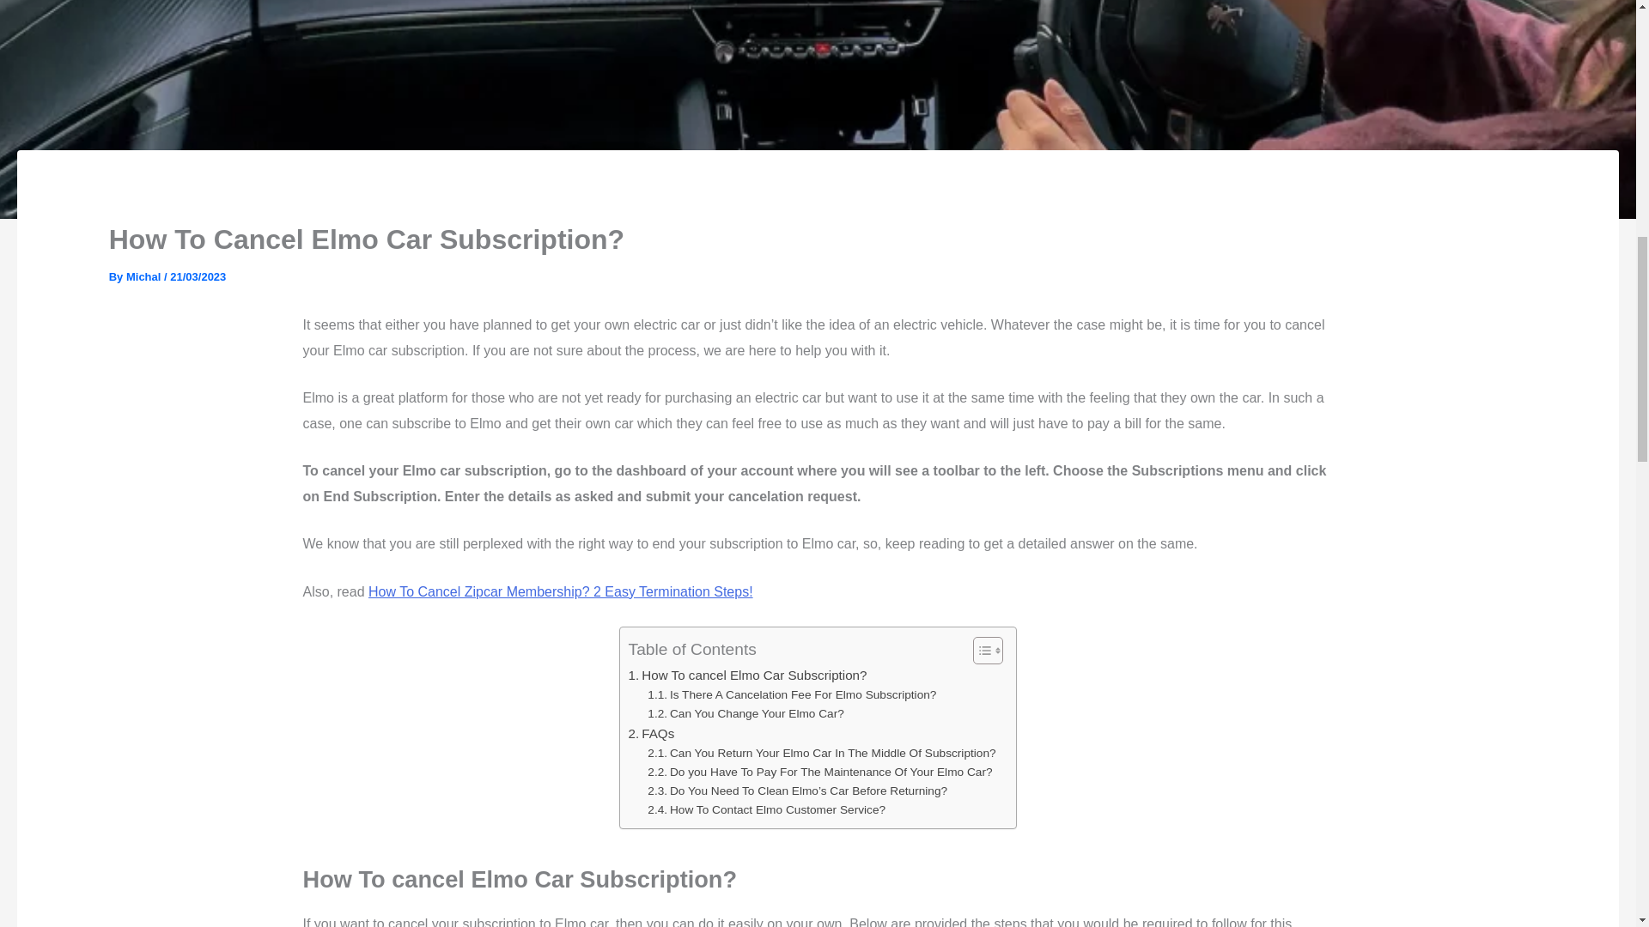  Describe the element at coordinates (819, 772) in the screenshot. I see `Do you Have To Pay For The Maintenance Of Your Elmo Car?` at that location.